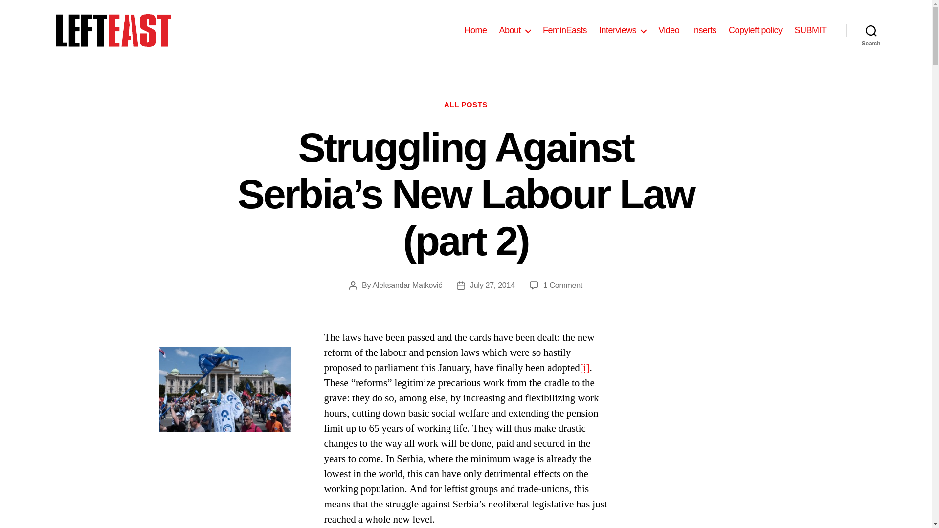 The image size is (939, 528). I want to click on Home, so click(475, 30).